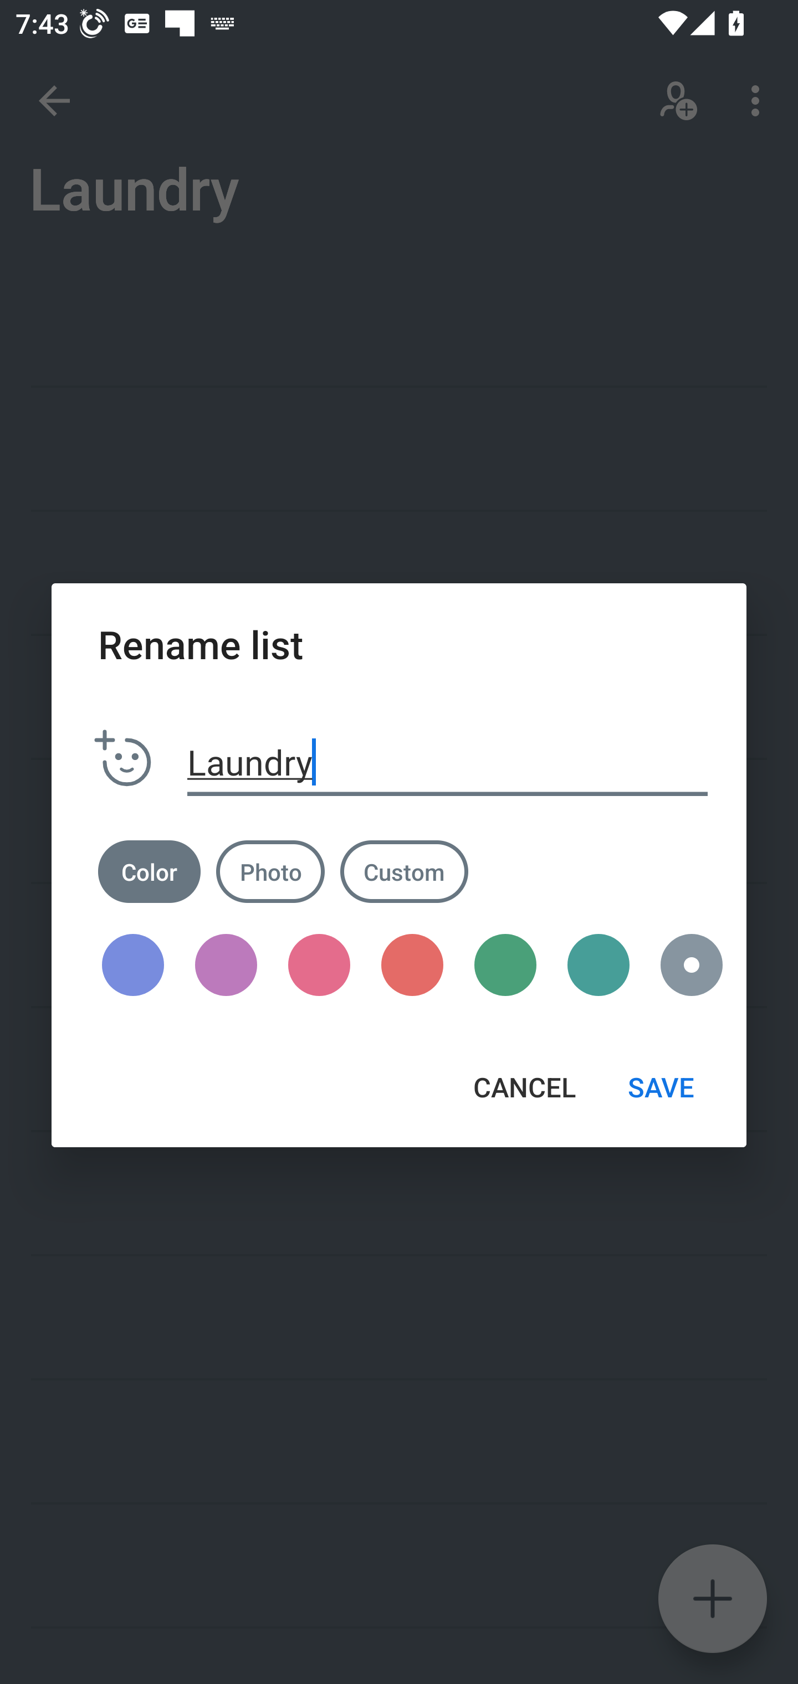 The image size is (798, 1684). I want to click on Photo Photo category, so click(270, 871).